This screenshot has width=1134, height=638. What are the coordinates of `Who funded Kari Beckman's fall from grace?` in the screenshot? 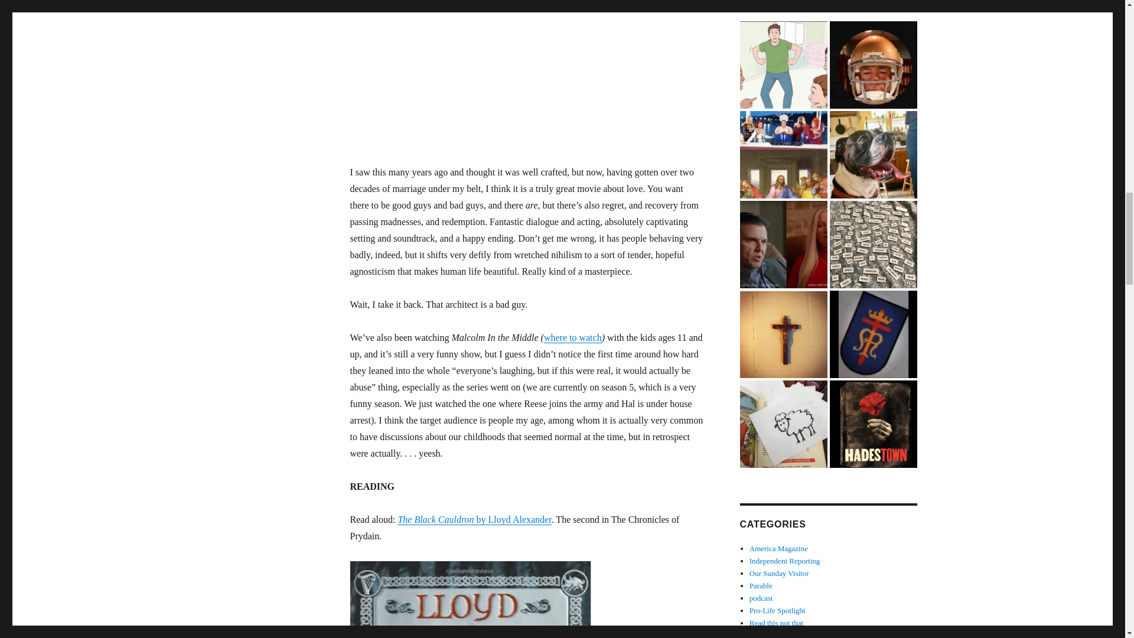 It's located at (783, 245).